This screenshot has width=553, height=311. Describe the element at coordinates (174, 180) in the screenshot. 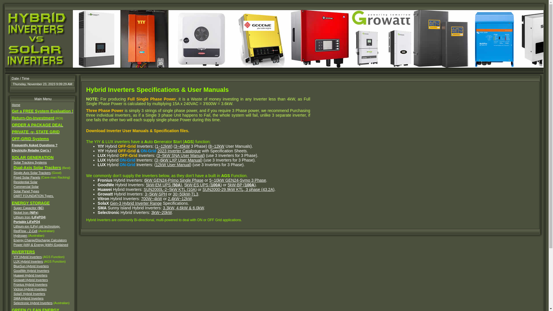

I see `6kW GEN24-Primo Single Phase` at that location.